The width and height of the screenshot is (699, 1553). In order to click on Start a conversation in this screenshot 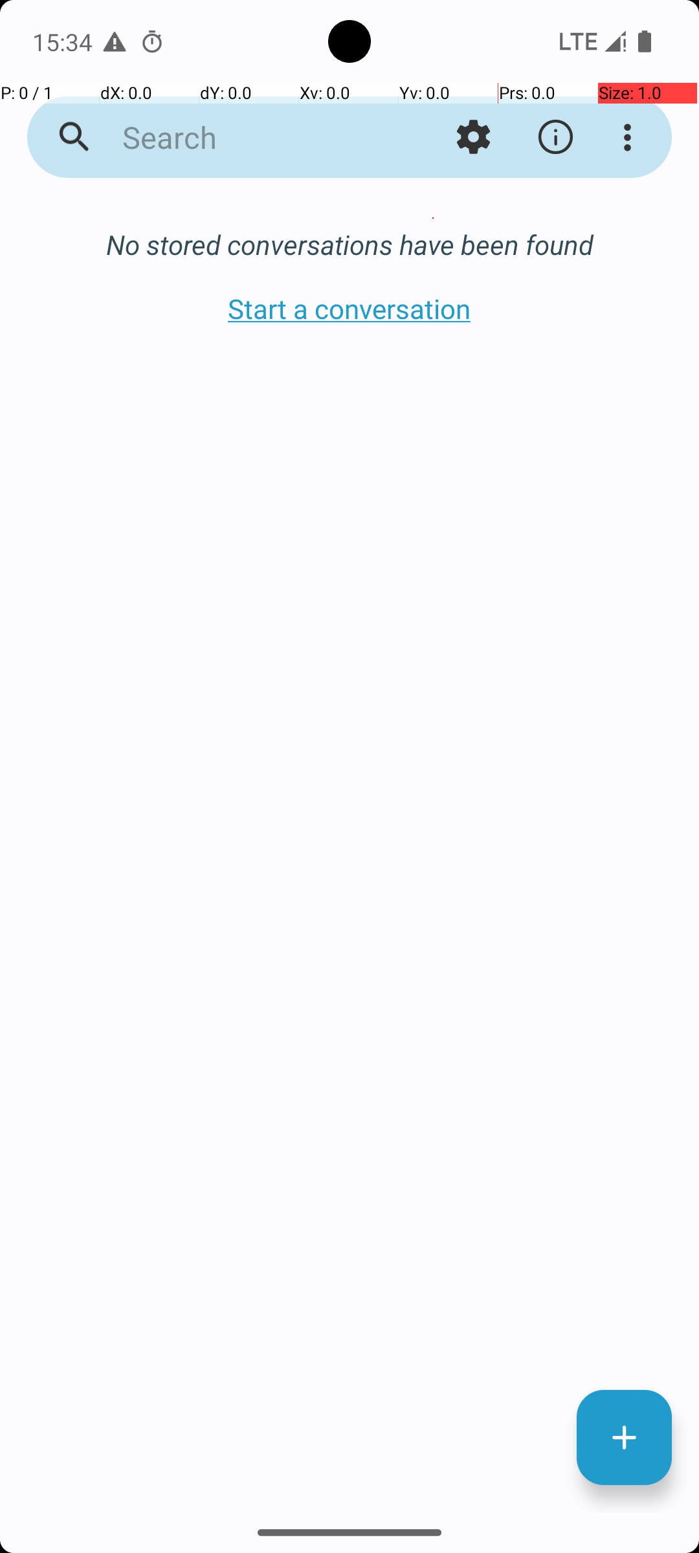, I will do `click(349, 308)`.